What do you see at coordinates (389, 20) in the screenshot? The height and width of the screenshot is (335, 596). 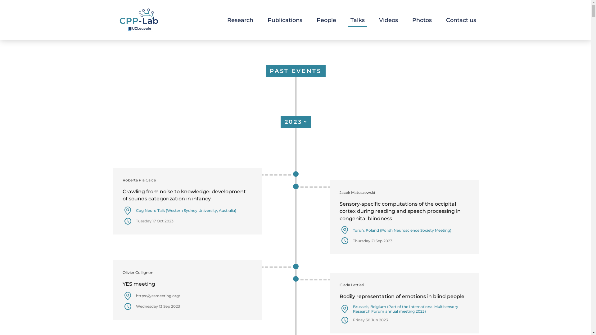 I see `Videos` at bounding box center [389, 20].